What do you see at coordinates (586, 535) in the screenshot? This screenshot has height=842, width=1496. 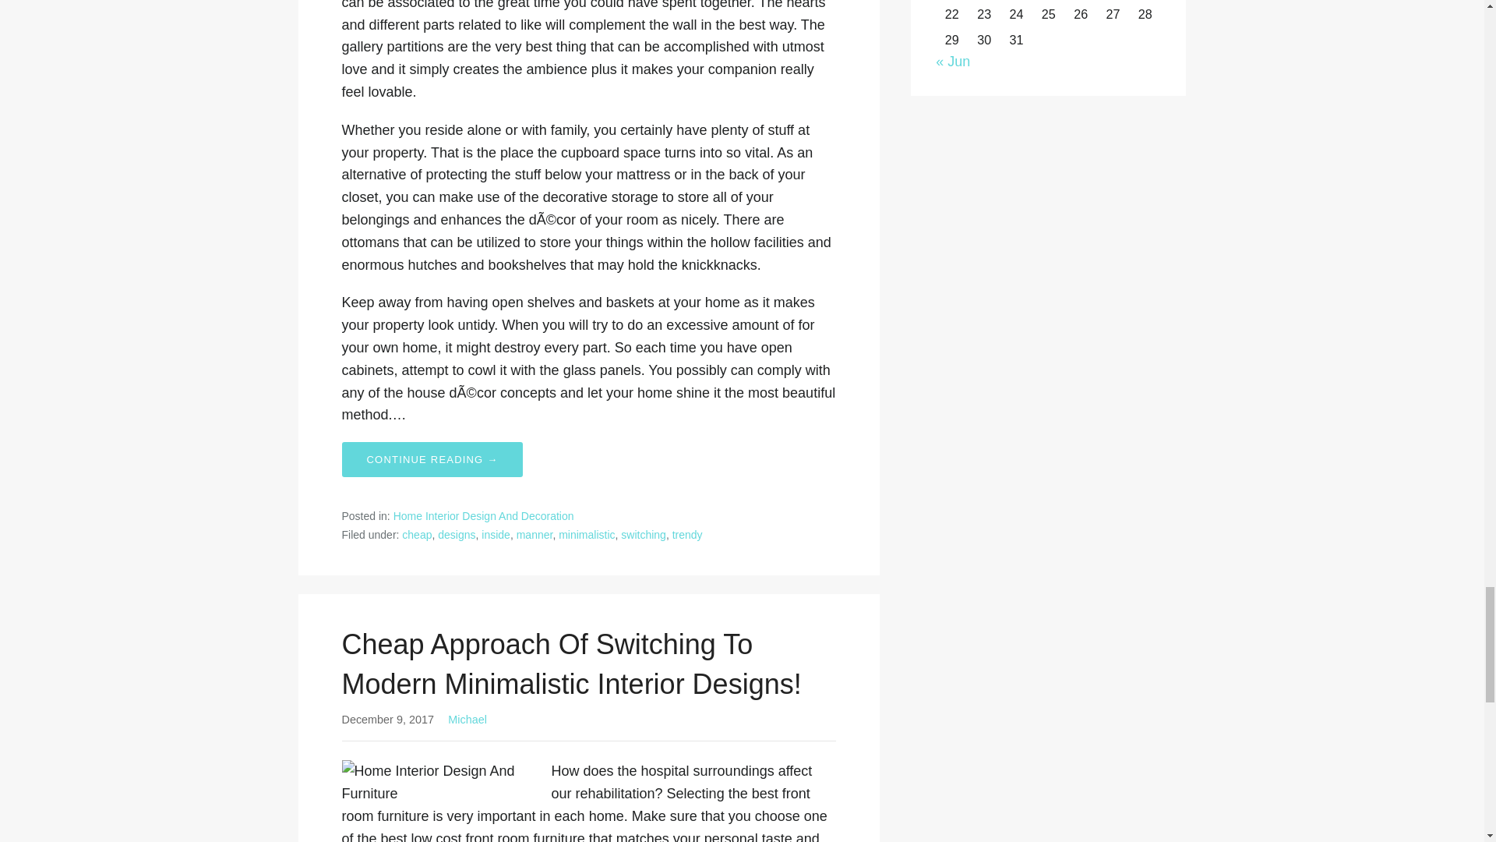 I see `minimalistic` at bounding box center [586, 535].